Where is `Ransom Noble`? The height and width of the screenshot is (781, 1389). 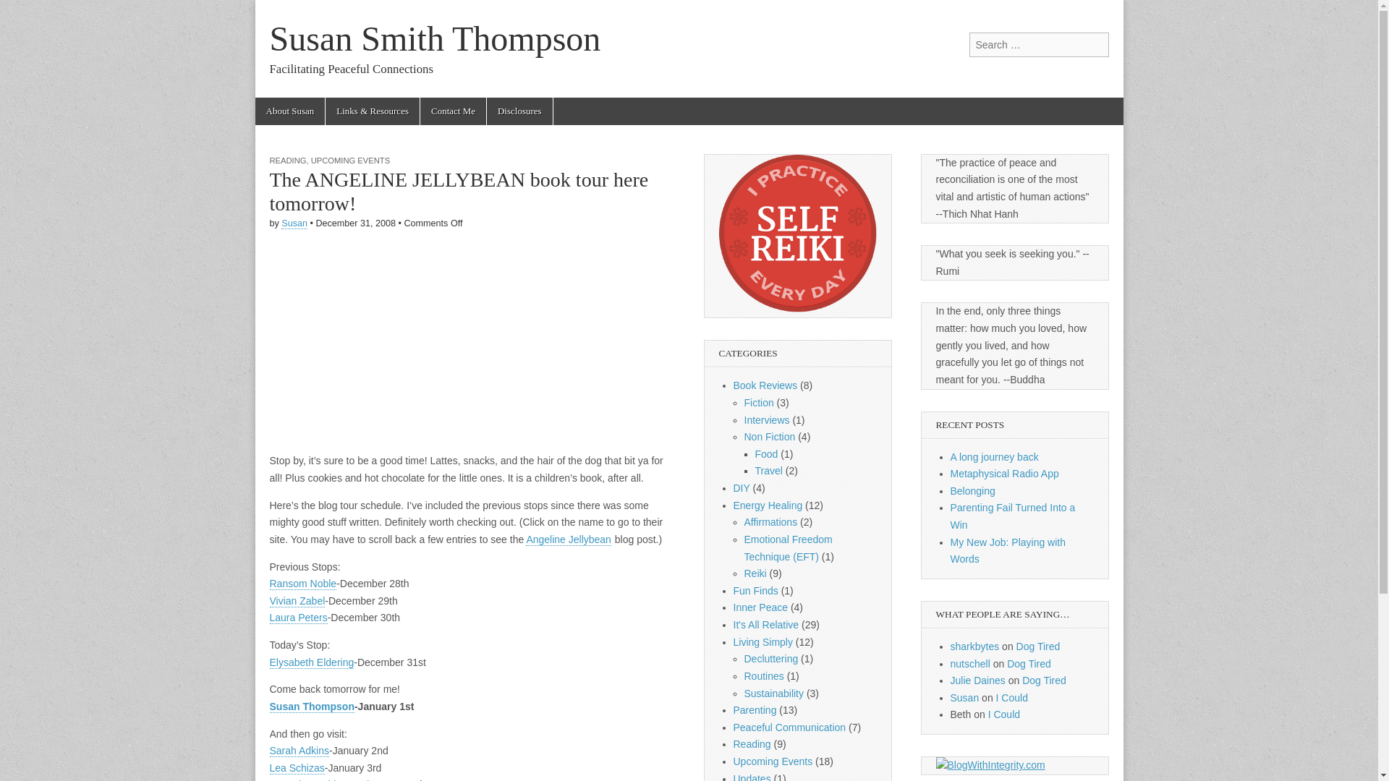
Ransom Noble is located at coordinates (302, 584).